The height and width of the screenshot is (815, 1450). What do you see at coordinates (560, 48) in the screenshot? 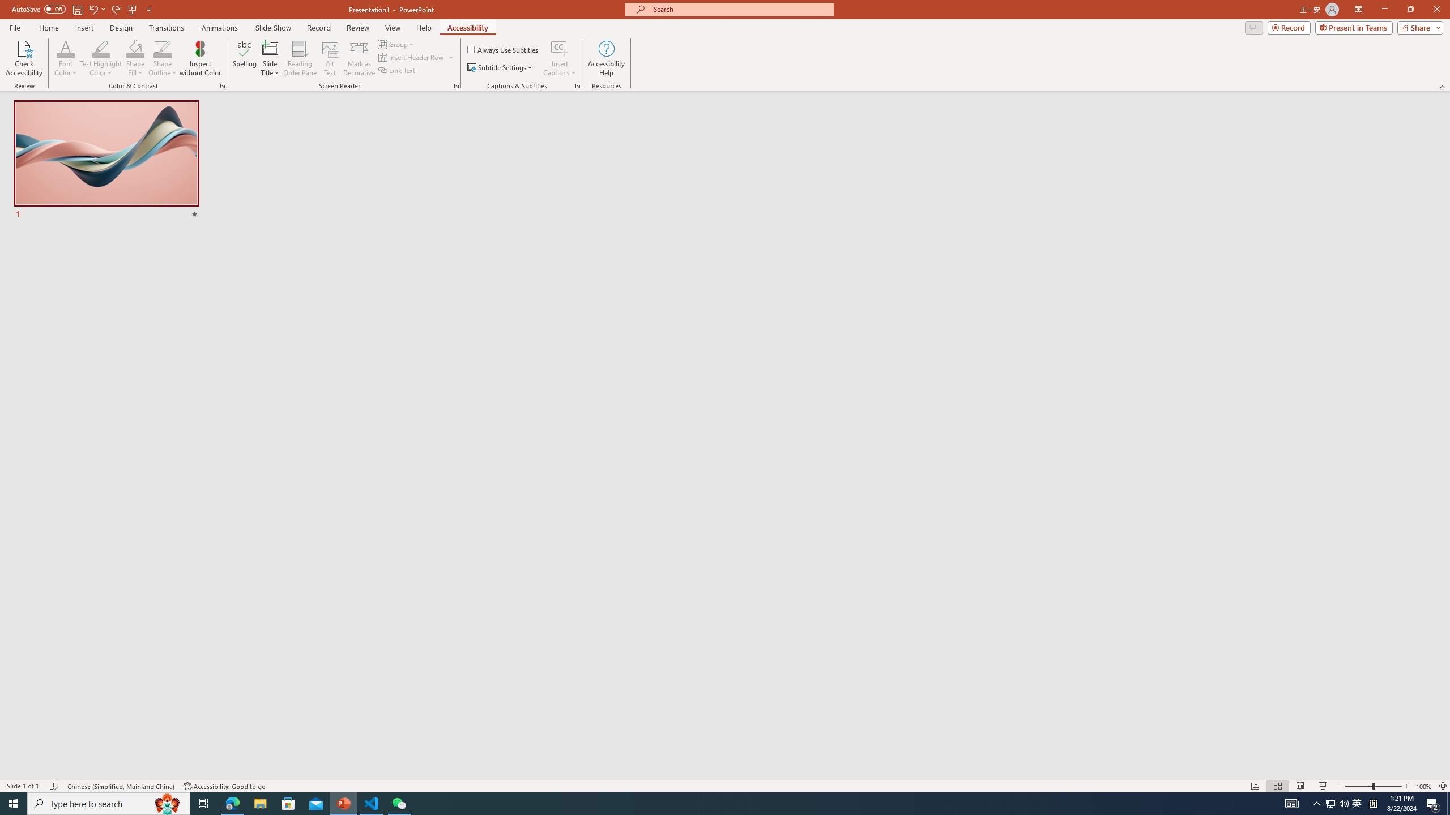
I see `Insert Captions` at bounding box center [560, 48].